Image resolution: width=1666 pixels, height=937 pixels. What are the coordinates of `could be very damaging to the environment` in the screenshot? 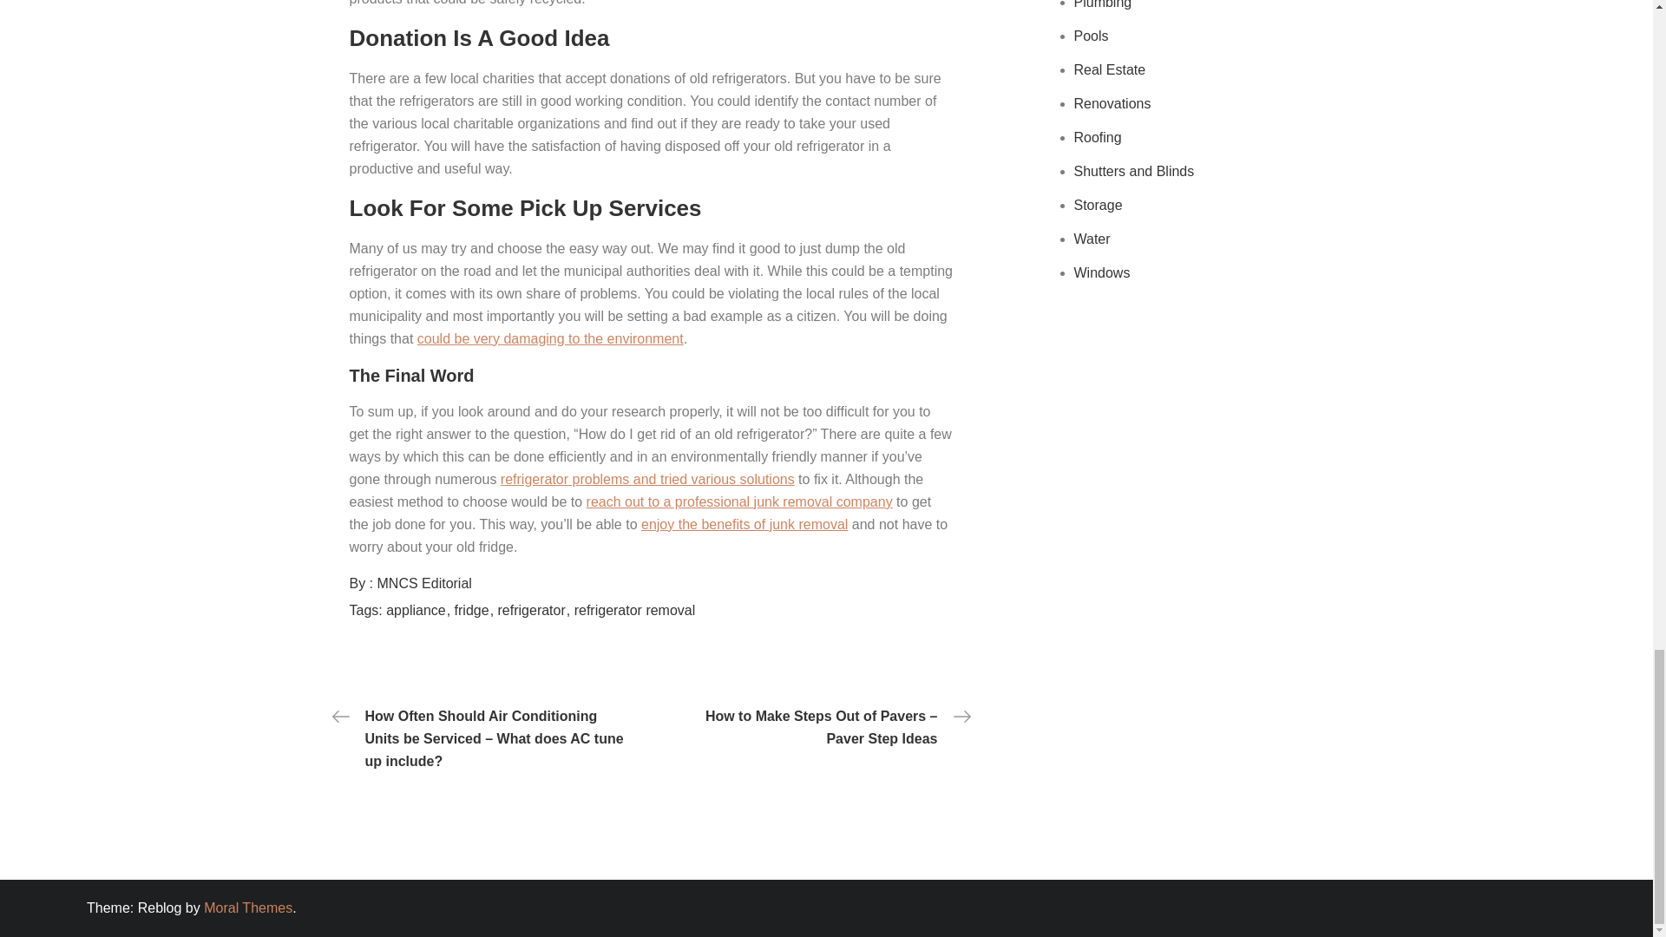 It's located at (550, 338).